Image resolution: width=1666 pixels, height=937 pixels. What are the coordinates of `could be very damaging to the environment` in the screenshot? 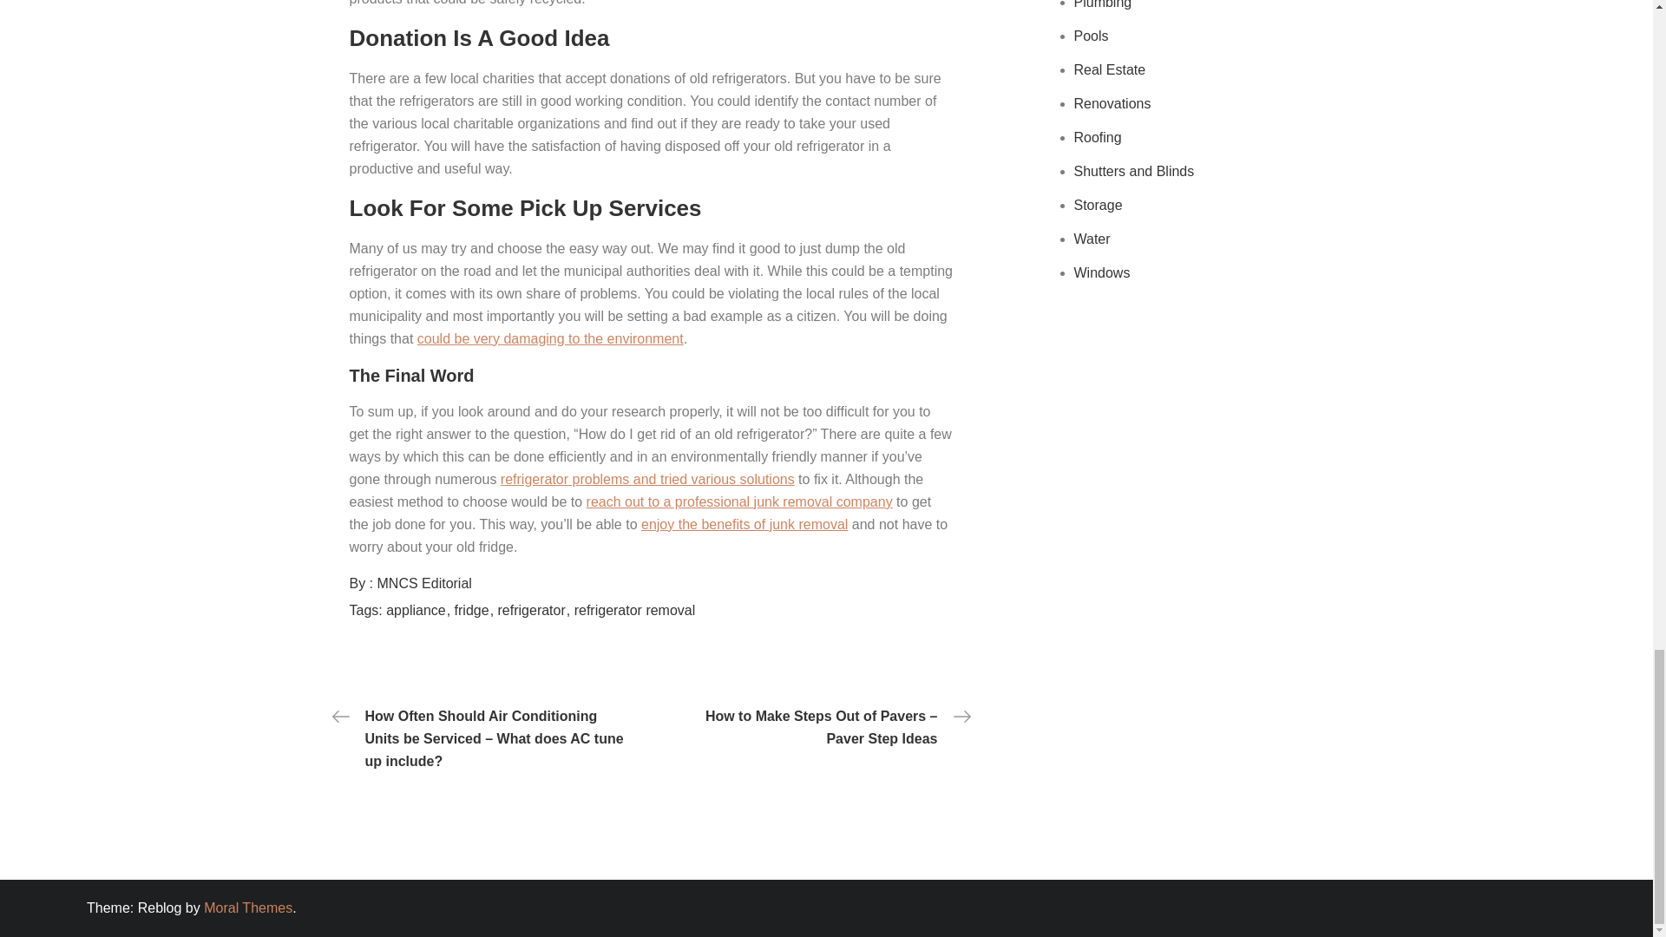 It's located at (550, 338).